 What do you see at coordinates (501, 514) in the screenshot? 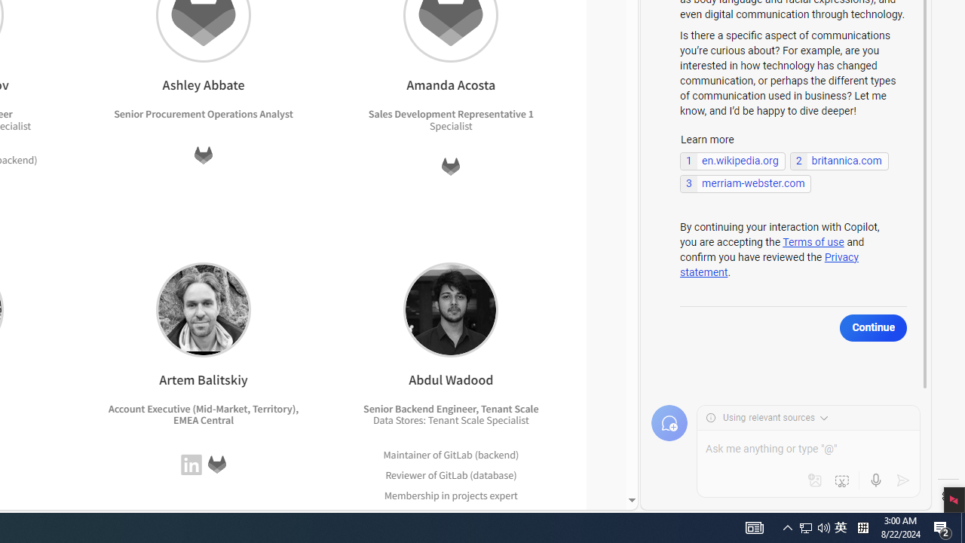
I see `expert` at bounding box center [501, 514].